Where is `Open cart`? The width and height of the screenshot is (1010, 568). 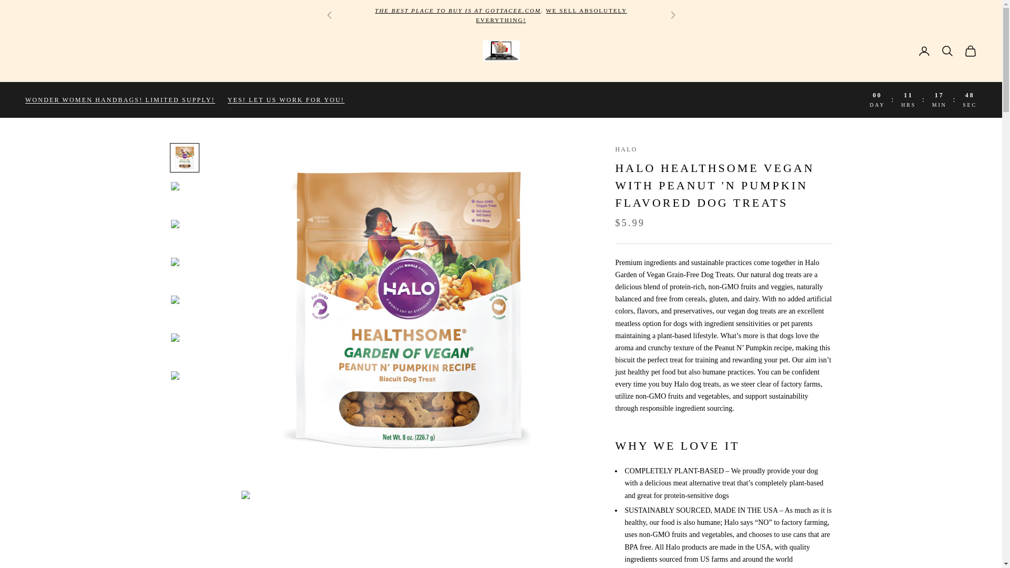
Open cart is located at coordinates (970, 51).